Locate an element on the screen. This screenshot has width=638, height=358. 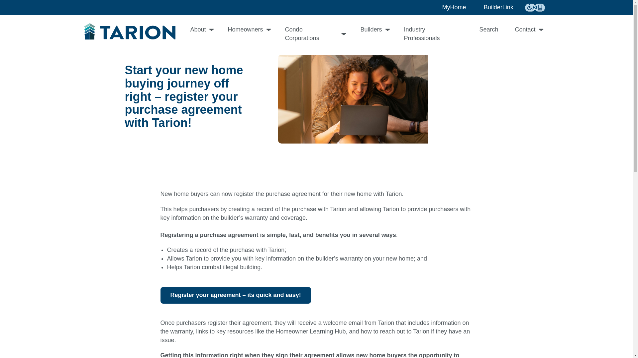
About is located at coordinates (201, 30).